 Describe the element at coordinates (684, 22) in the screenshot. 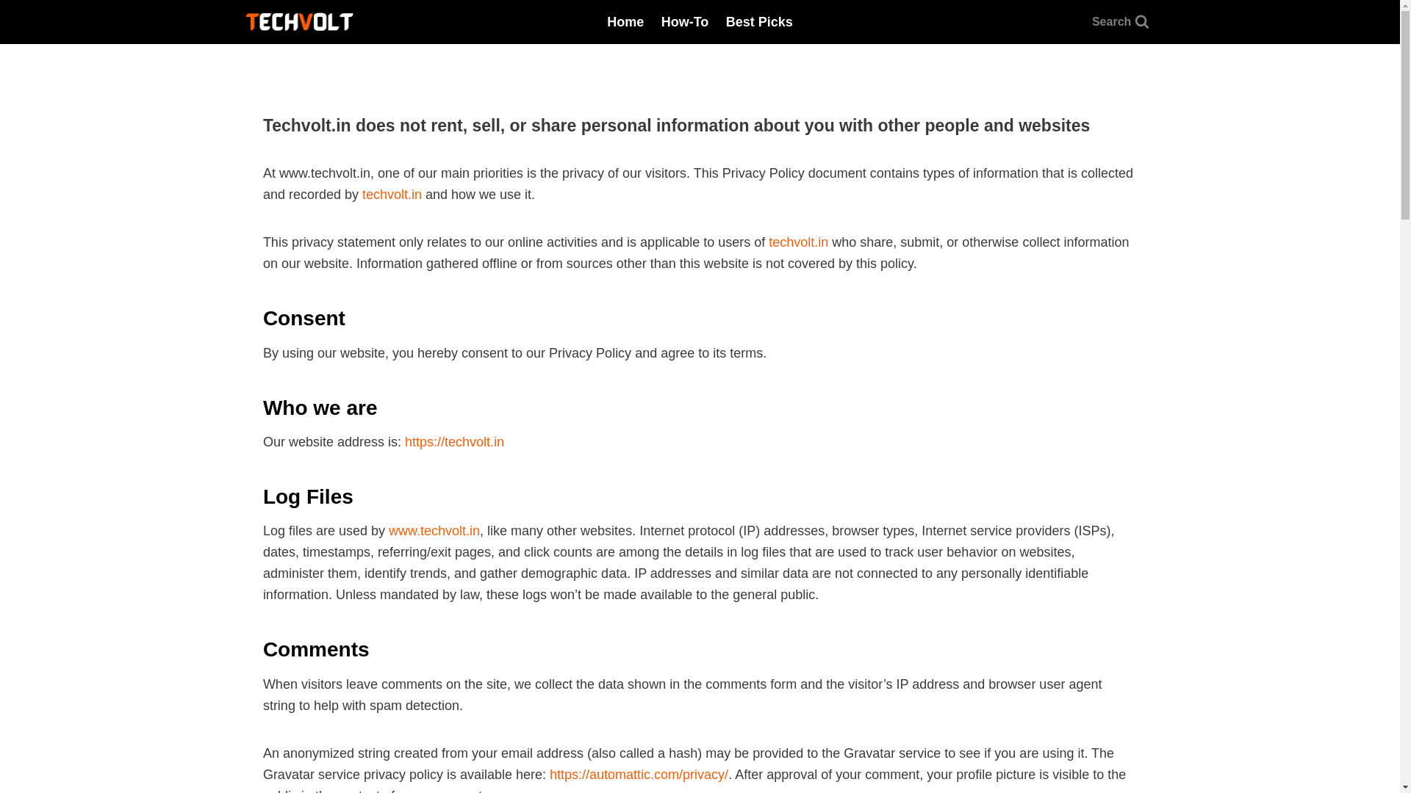

I see `How-To` at that location.